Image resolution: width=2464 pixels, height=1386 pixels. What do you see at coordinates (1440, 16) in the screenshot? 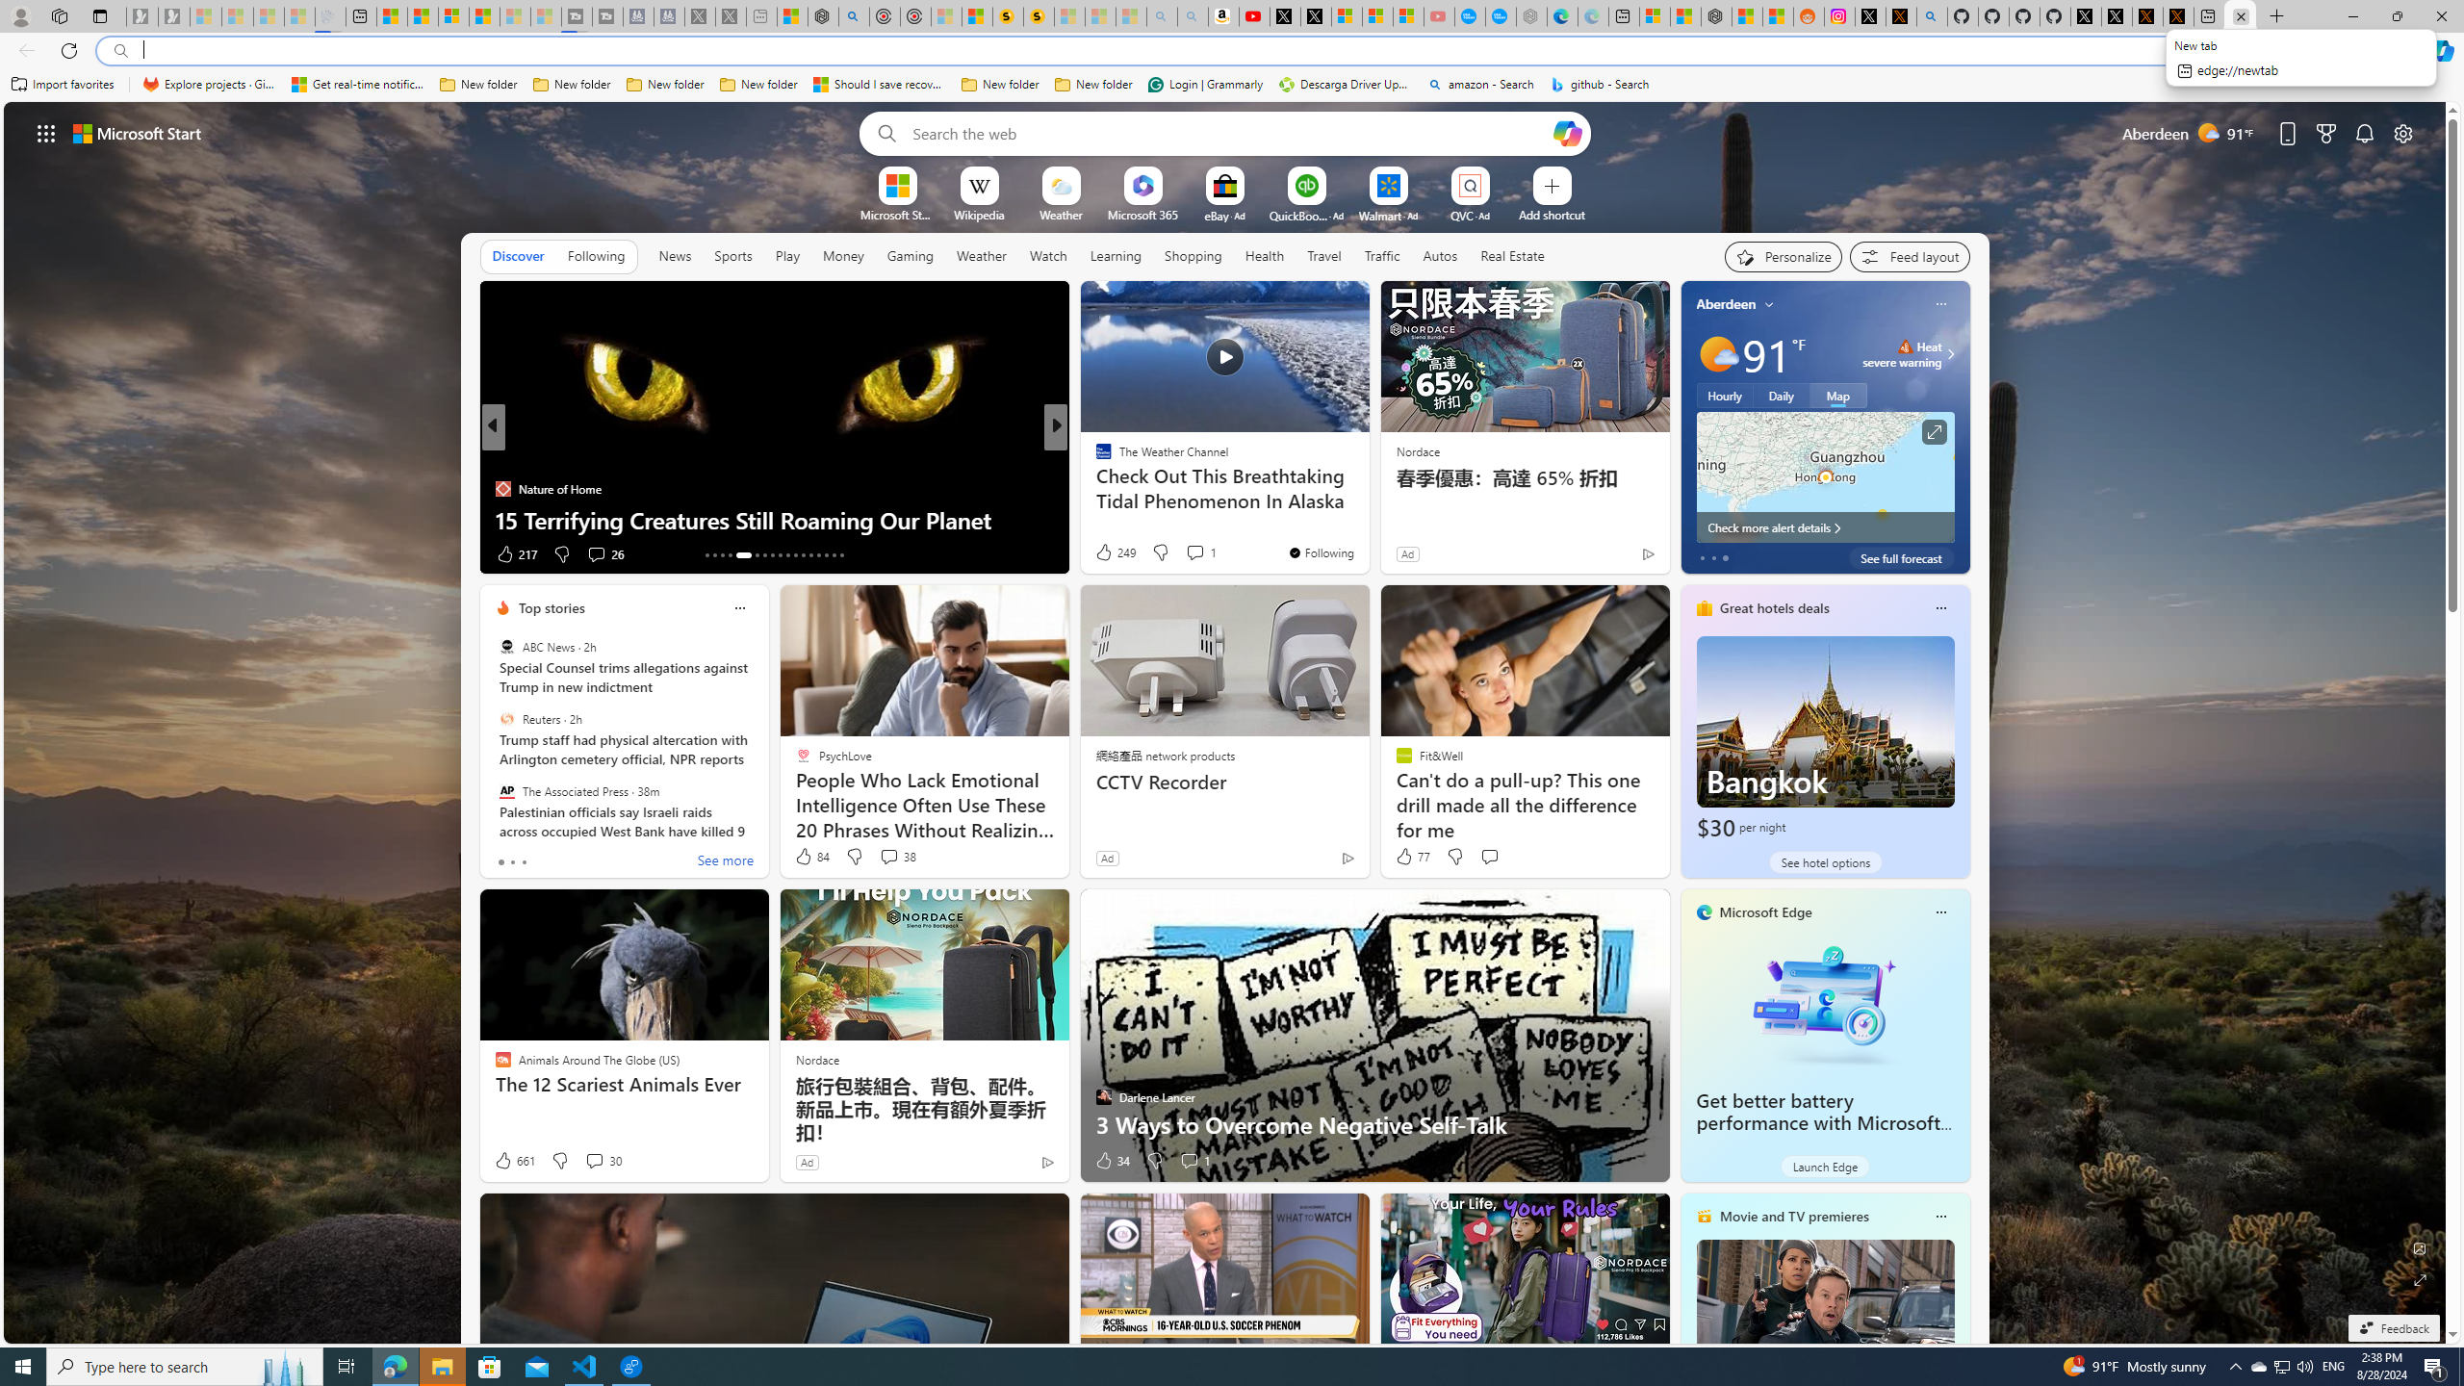
I see `Gloom - YouTube - Sleeping` at bounding box center [1440, 16].